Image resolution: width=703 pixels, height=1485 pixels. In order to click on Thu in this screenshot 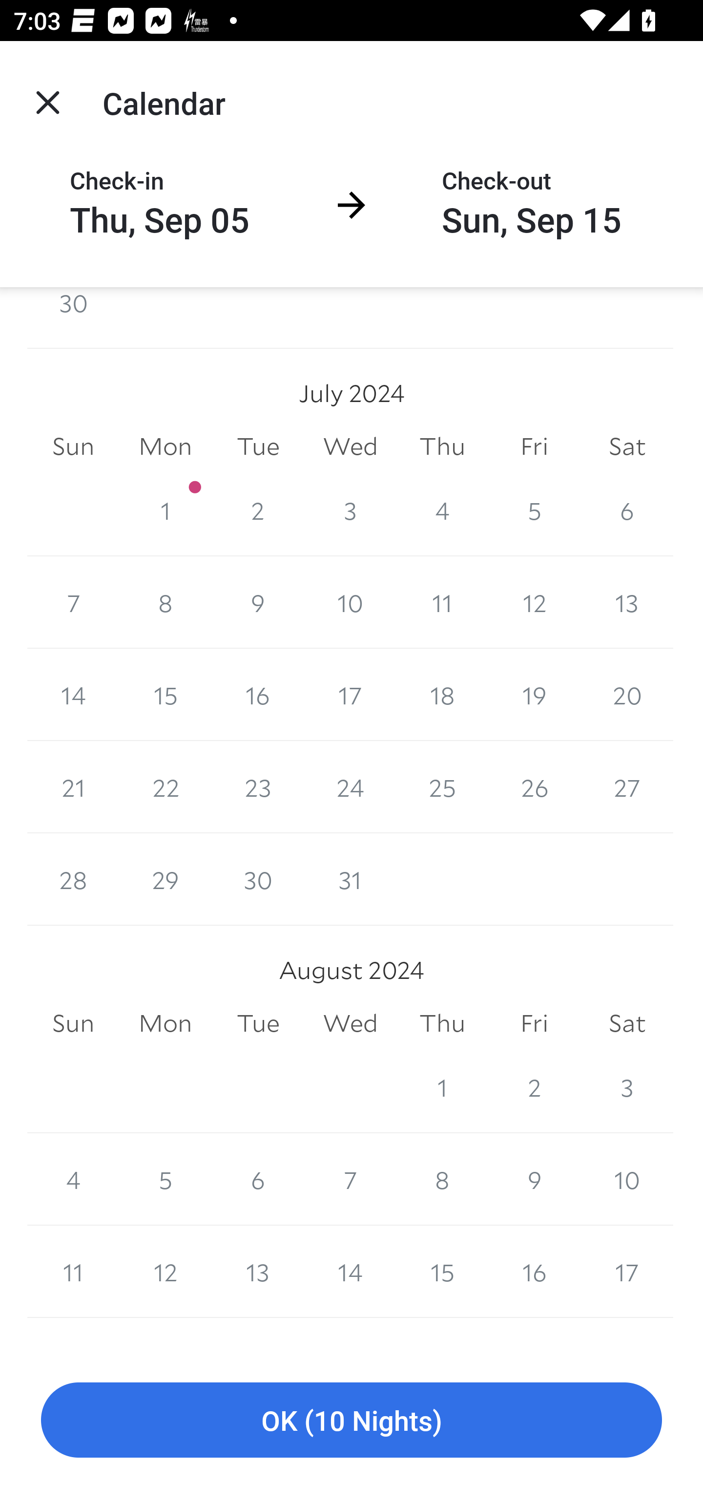, I will do `click(442, 1023)`.